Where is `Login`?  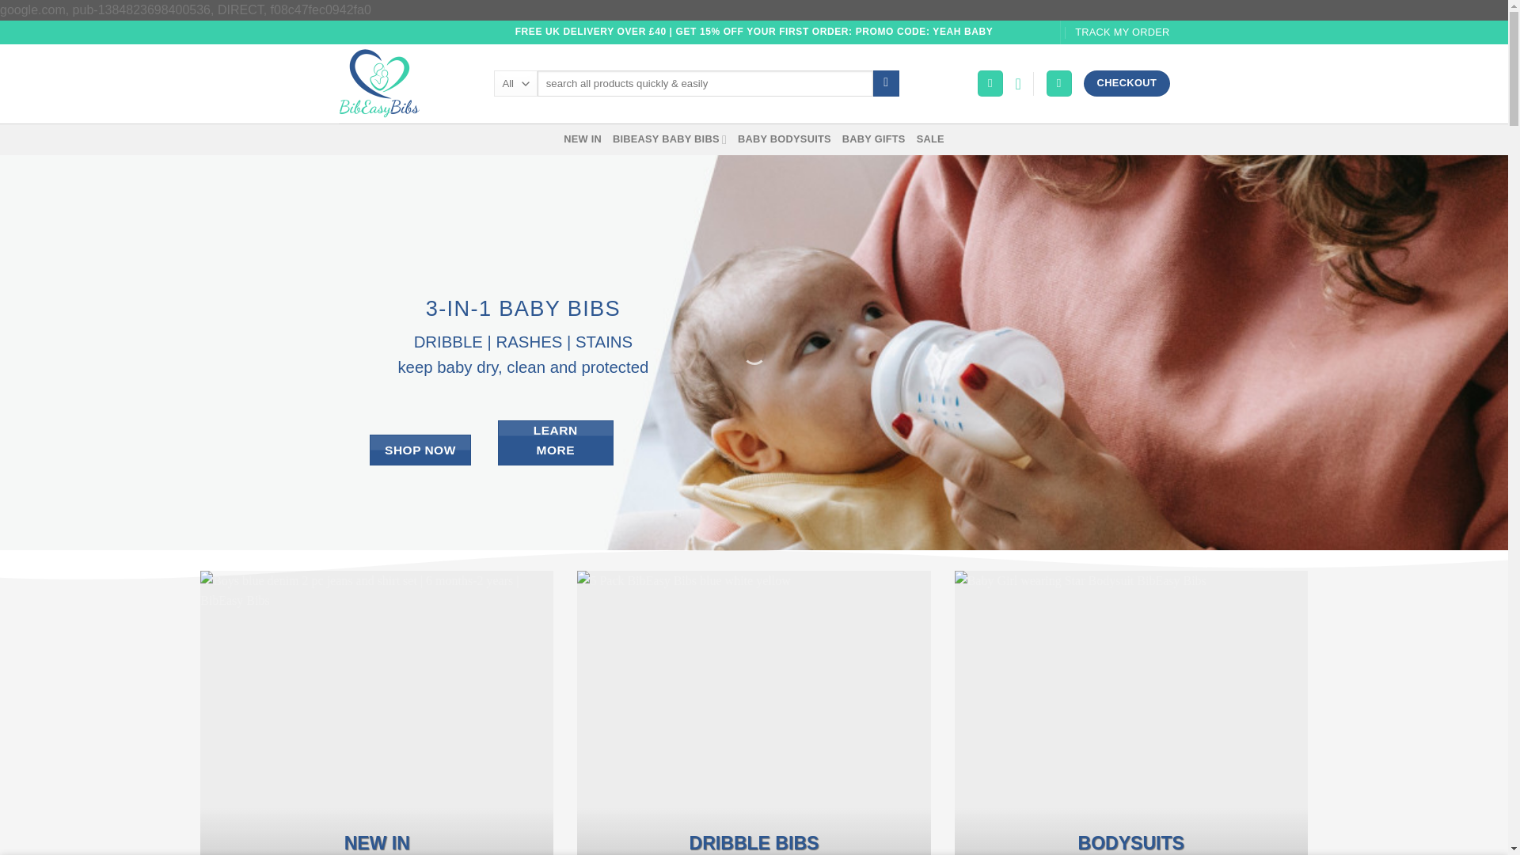 Login is located at coordinates (990, 83).